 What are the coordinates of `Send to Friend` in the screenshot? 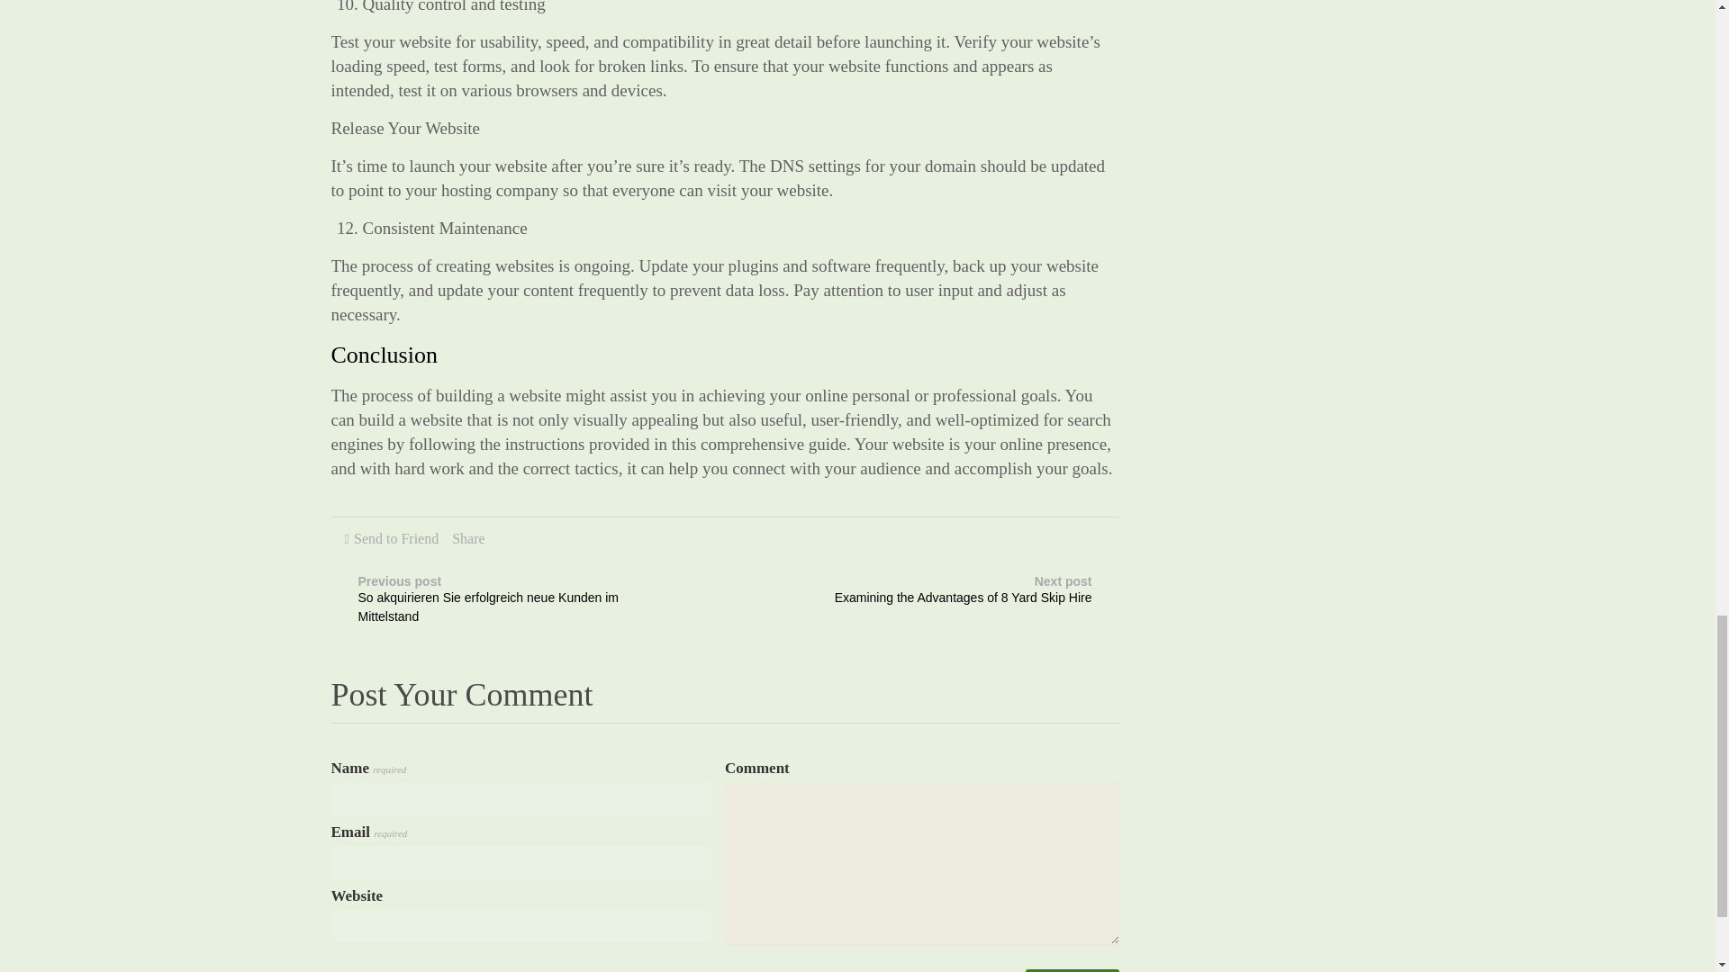 It's located at (1072, 970).